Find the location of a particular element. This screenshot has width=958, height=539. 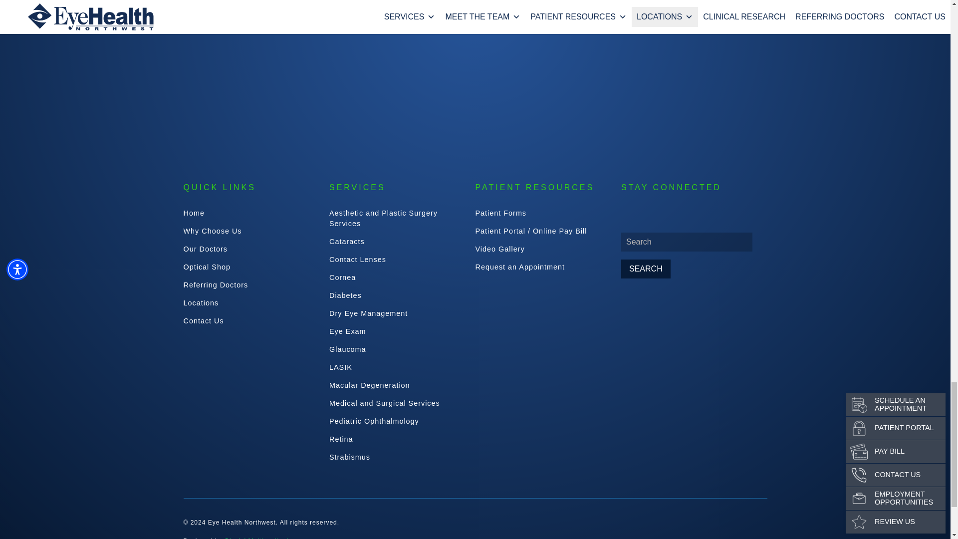

Search is located at coordinates (646, 269).